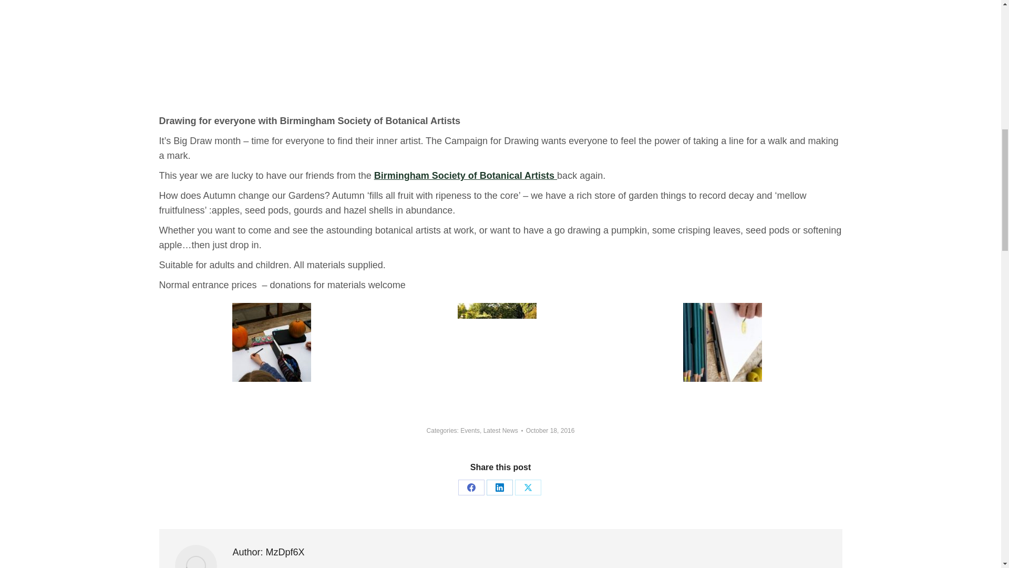 This screenshot has height=568, width=1009. What do you see at coordinates (528, 487) in the screenshot?
I see `X` at bounding box center [528, 487].